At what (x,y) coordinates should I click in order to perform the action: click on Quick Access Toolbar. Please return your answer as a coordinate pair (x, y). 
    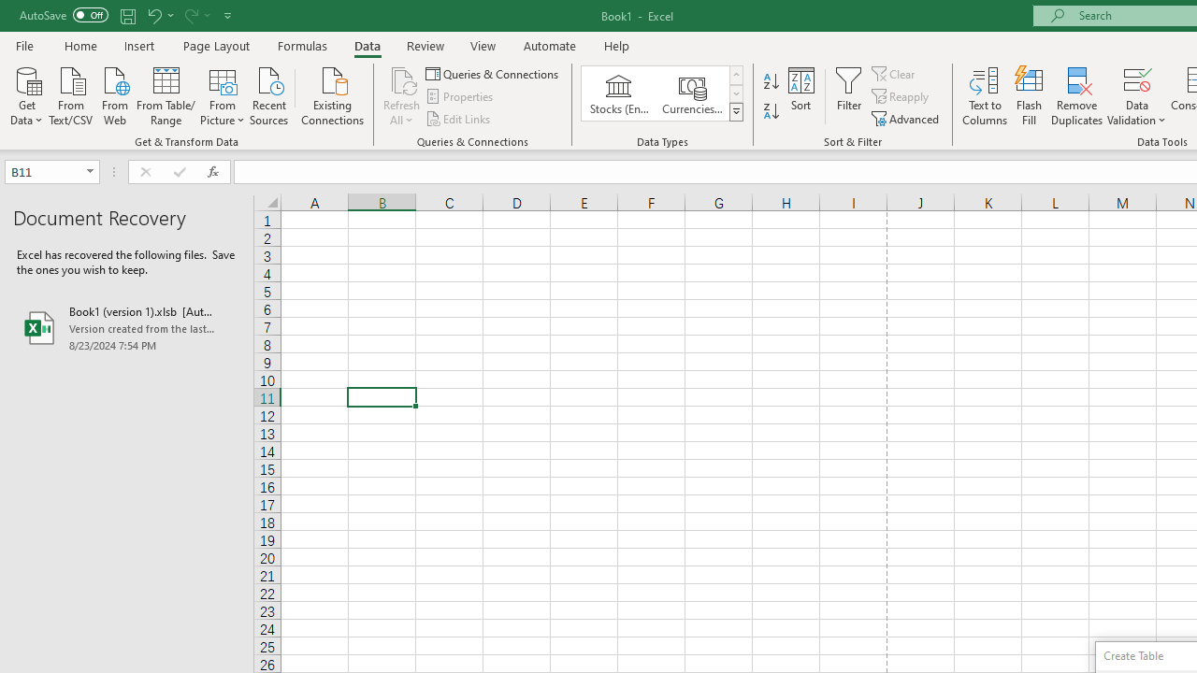
    Looking at the image, I should click on (127, 15).